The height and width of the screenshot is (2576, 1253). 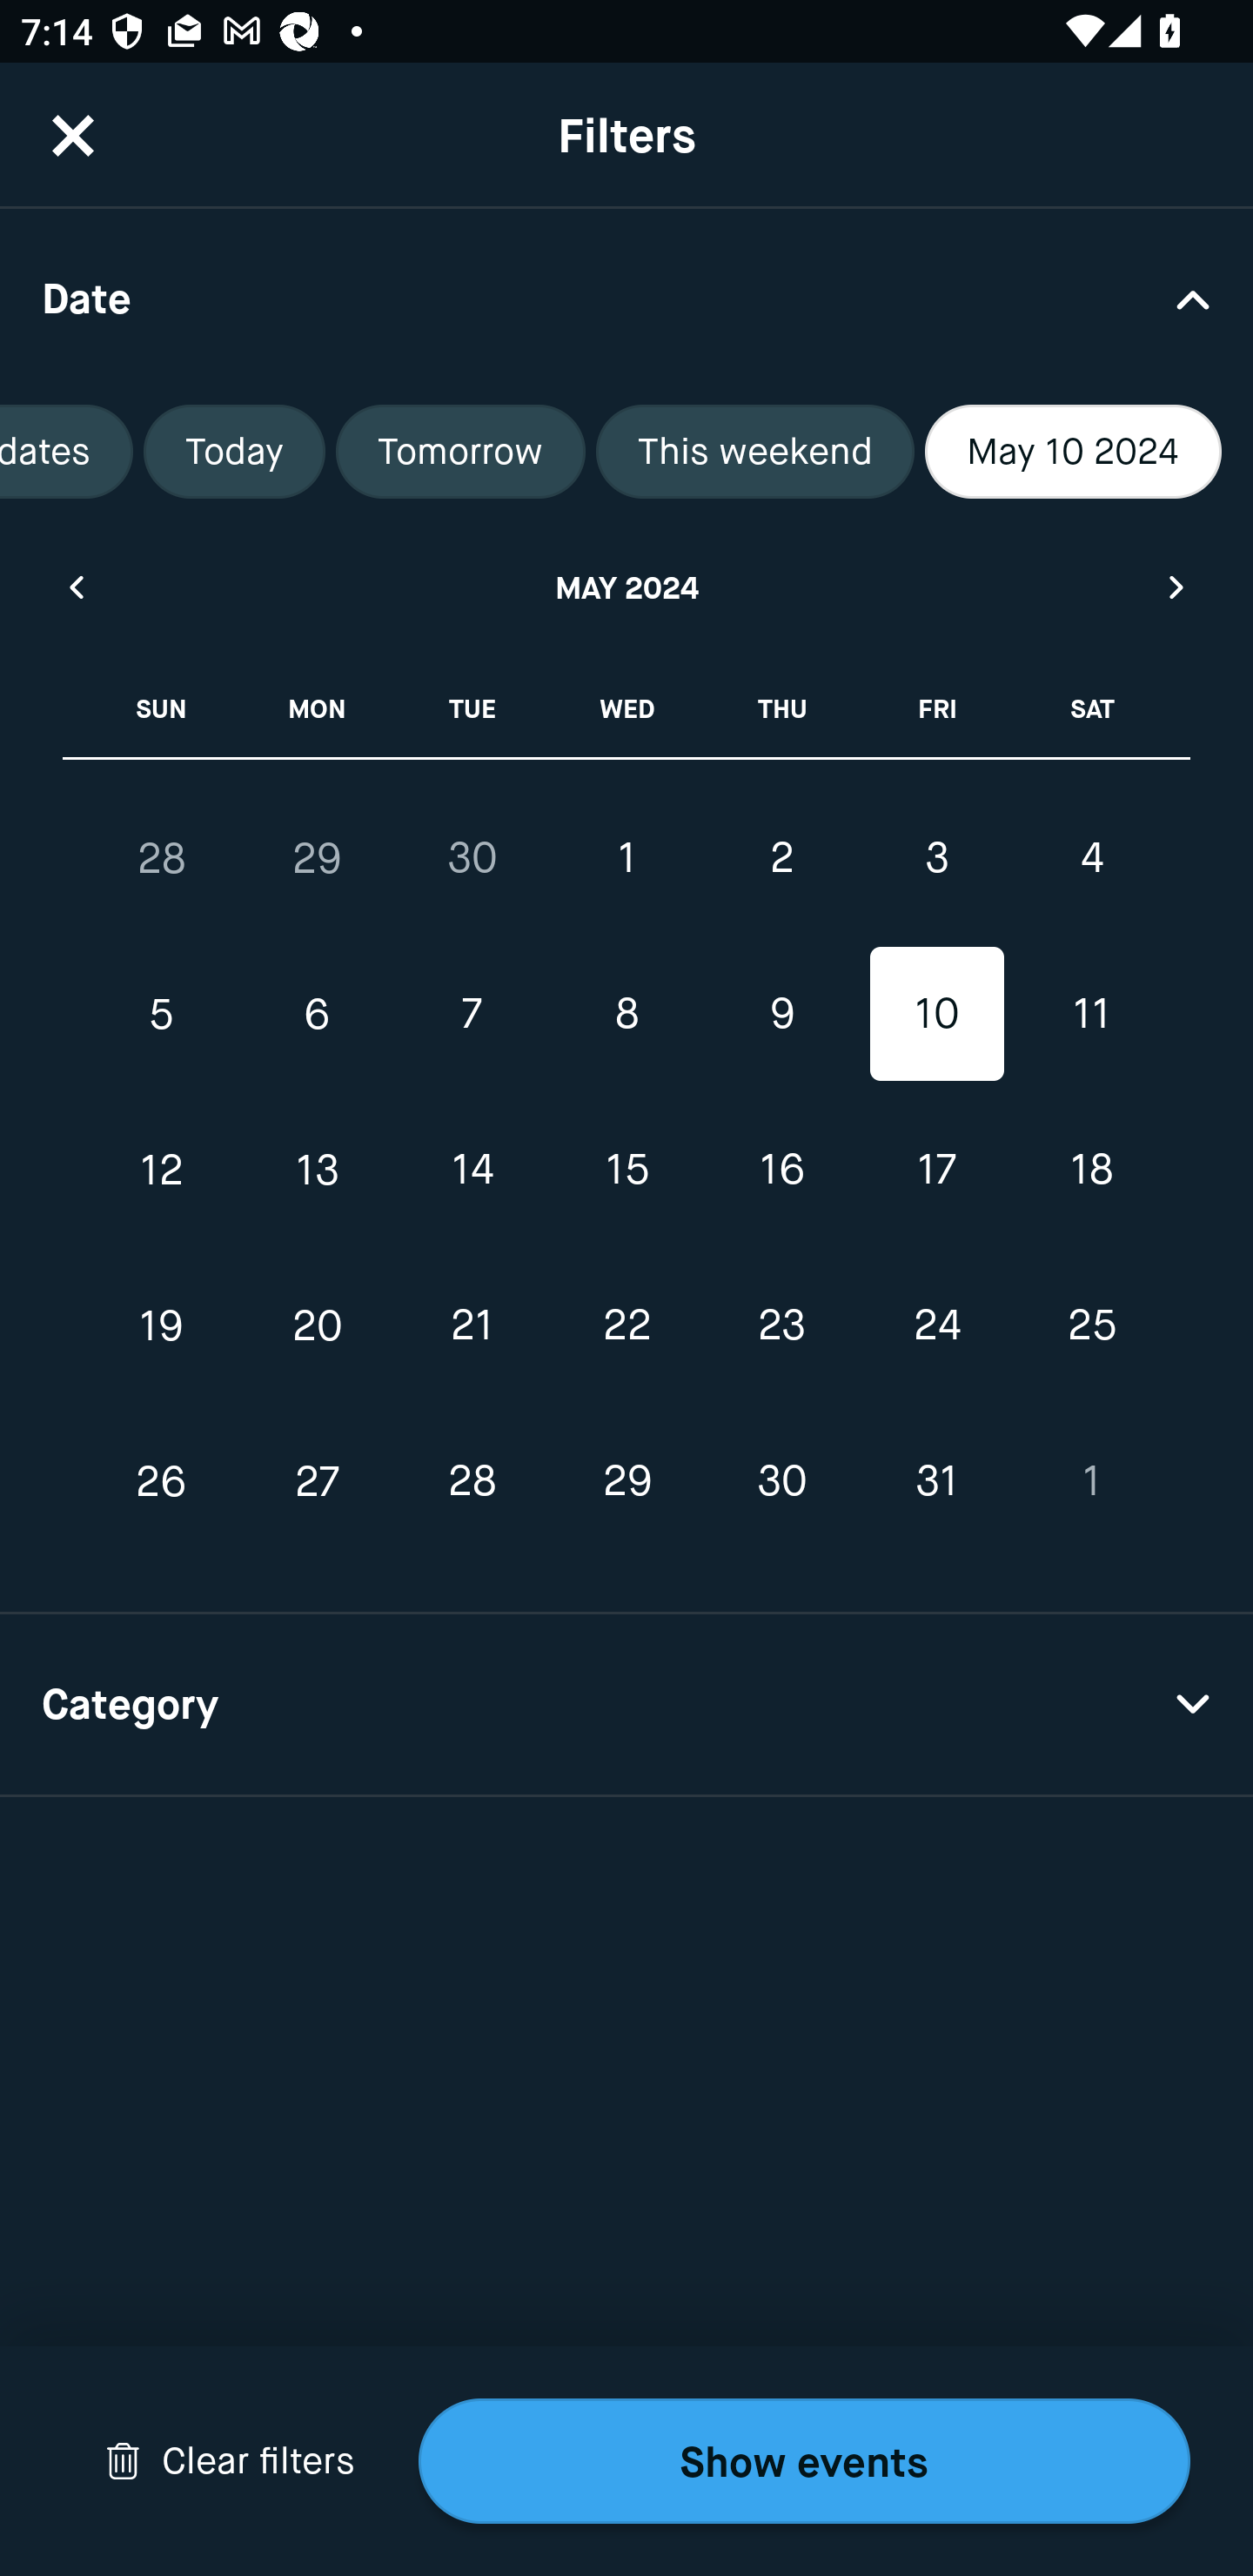 I want to click on 3, so click(x=936, y=857).